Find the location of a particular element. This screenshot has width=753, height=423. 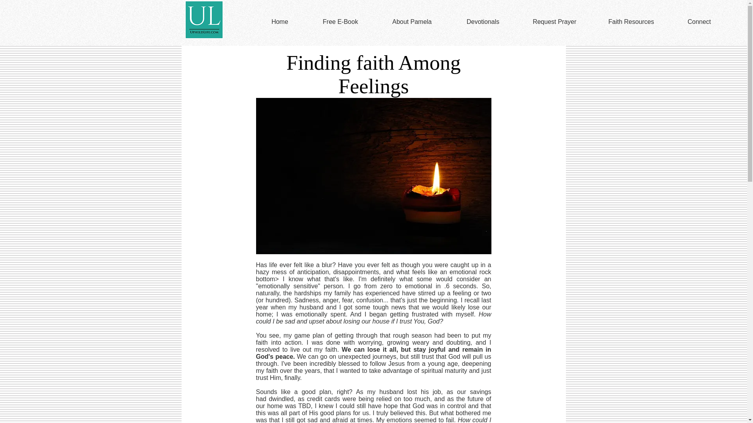

Request Prayer is located at coordinates (554, 22).